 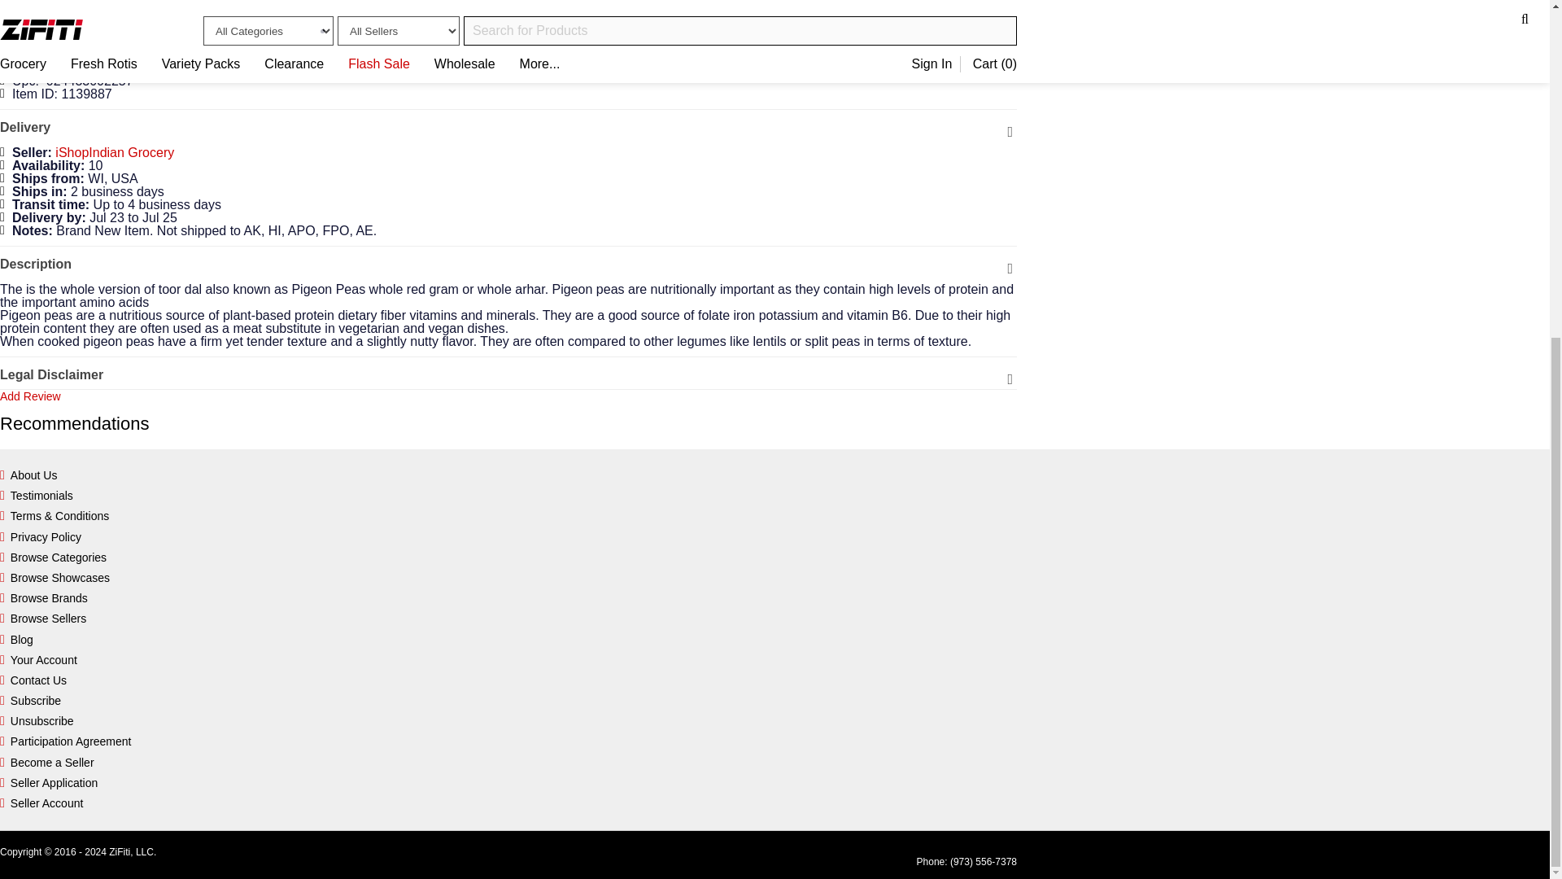 I want to click on Recommendations, so click(x=508, y=423).